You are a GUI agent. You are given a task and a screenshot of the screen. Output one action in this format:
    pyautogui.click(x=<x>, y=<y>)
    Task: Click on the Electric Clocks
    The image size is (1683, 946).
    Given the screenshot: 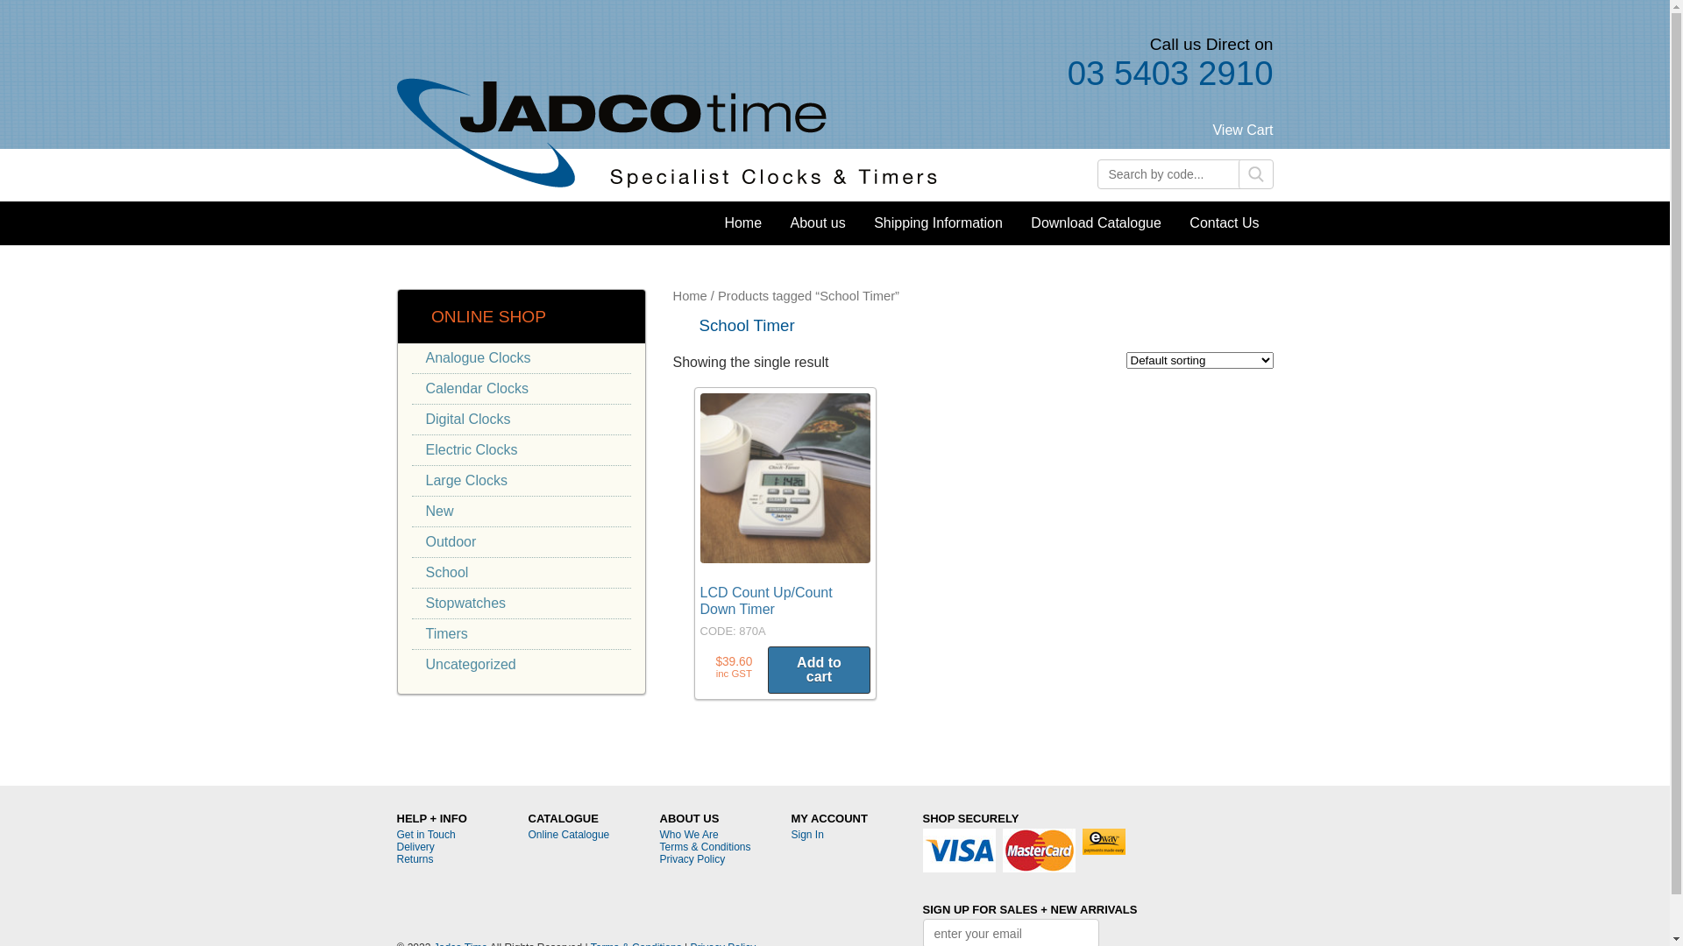 What is the action you would take?
    pyautogui.click(x=522, y=450)
    